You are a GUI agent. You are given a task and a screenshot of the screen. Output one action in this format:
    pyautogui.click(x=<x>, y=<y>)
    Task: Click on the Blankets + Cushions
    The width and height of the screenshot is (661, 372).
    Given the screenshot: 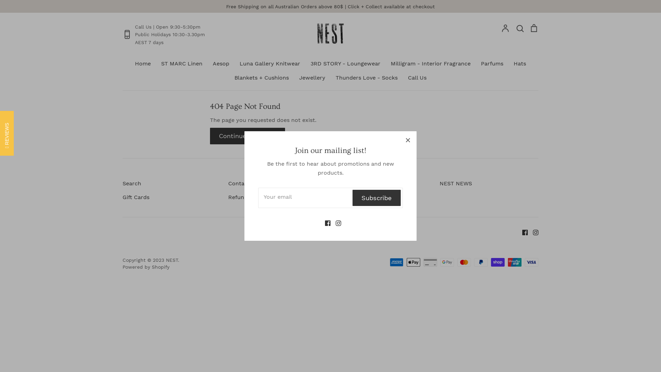 What is the action you would take?
    pyautogui.click(x=262, y=78)
    